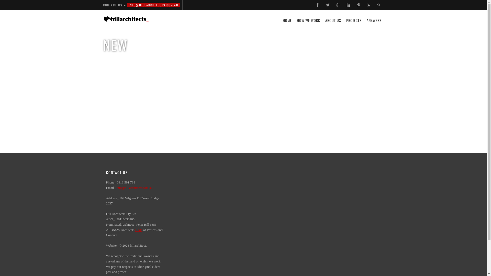  I want to click on info@hillarchitects.com.au, so click(135, 188).